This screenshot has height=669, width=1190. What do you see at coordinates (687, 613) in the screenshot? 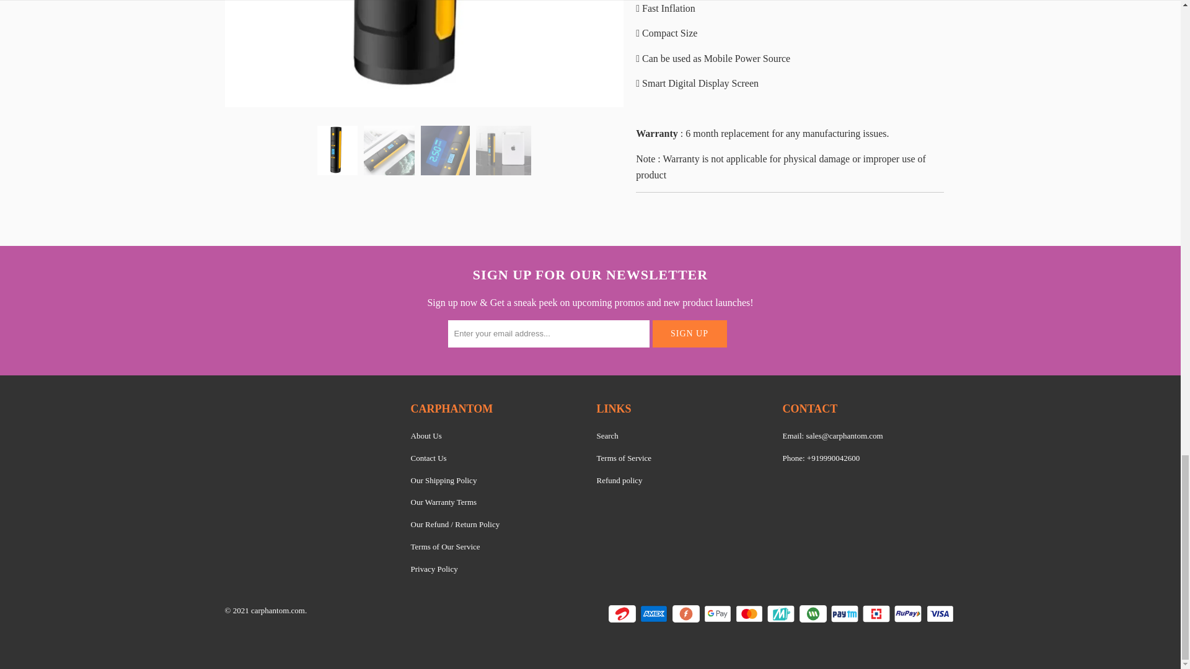
I see `Freecharge` at bounding box center [687, 613].